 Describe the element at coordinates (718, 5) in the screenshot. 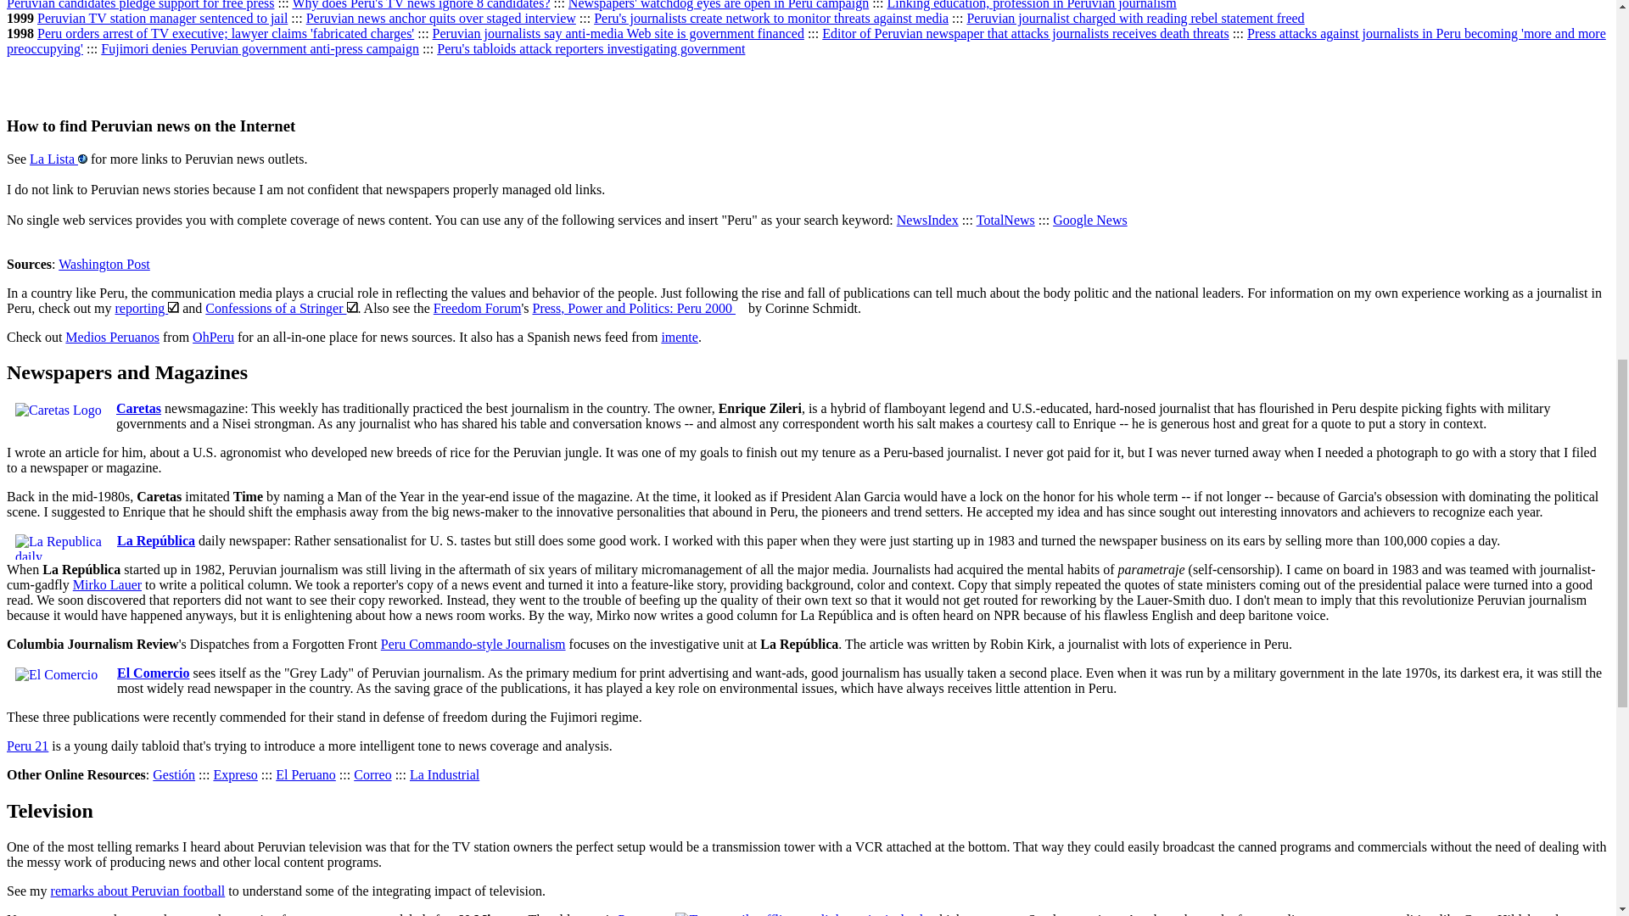

I see `Newspapers' watchdog eyes are open in Peru campaign` at that location.